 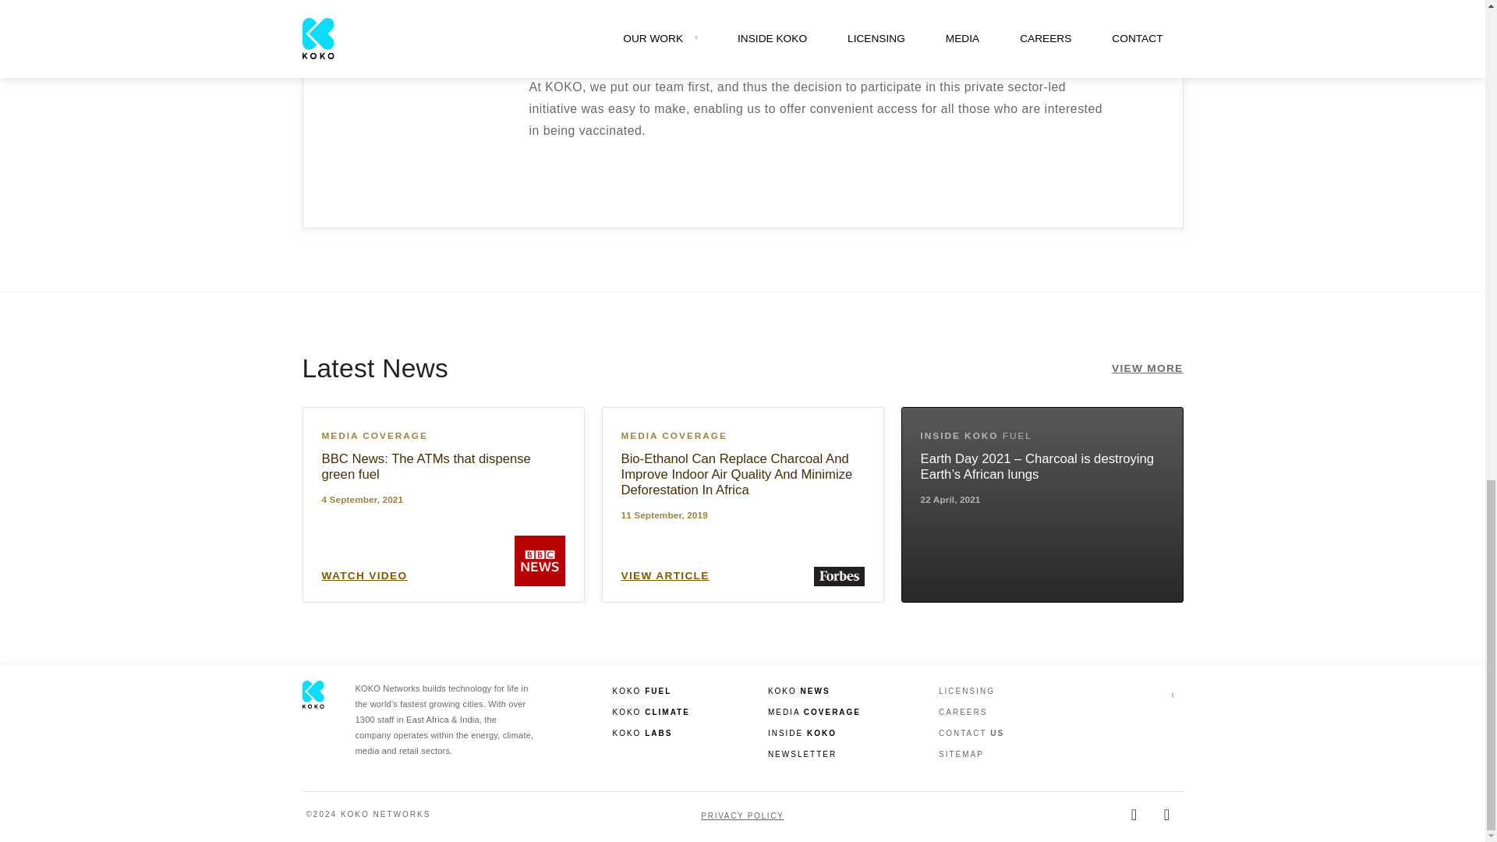 I want to click on WATCH VIDEO, so click(x=364, y=575).